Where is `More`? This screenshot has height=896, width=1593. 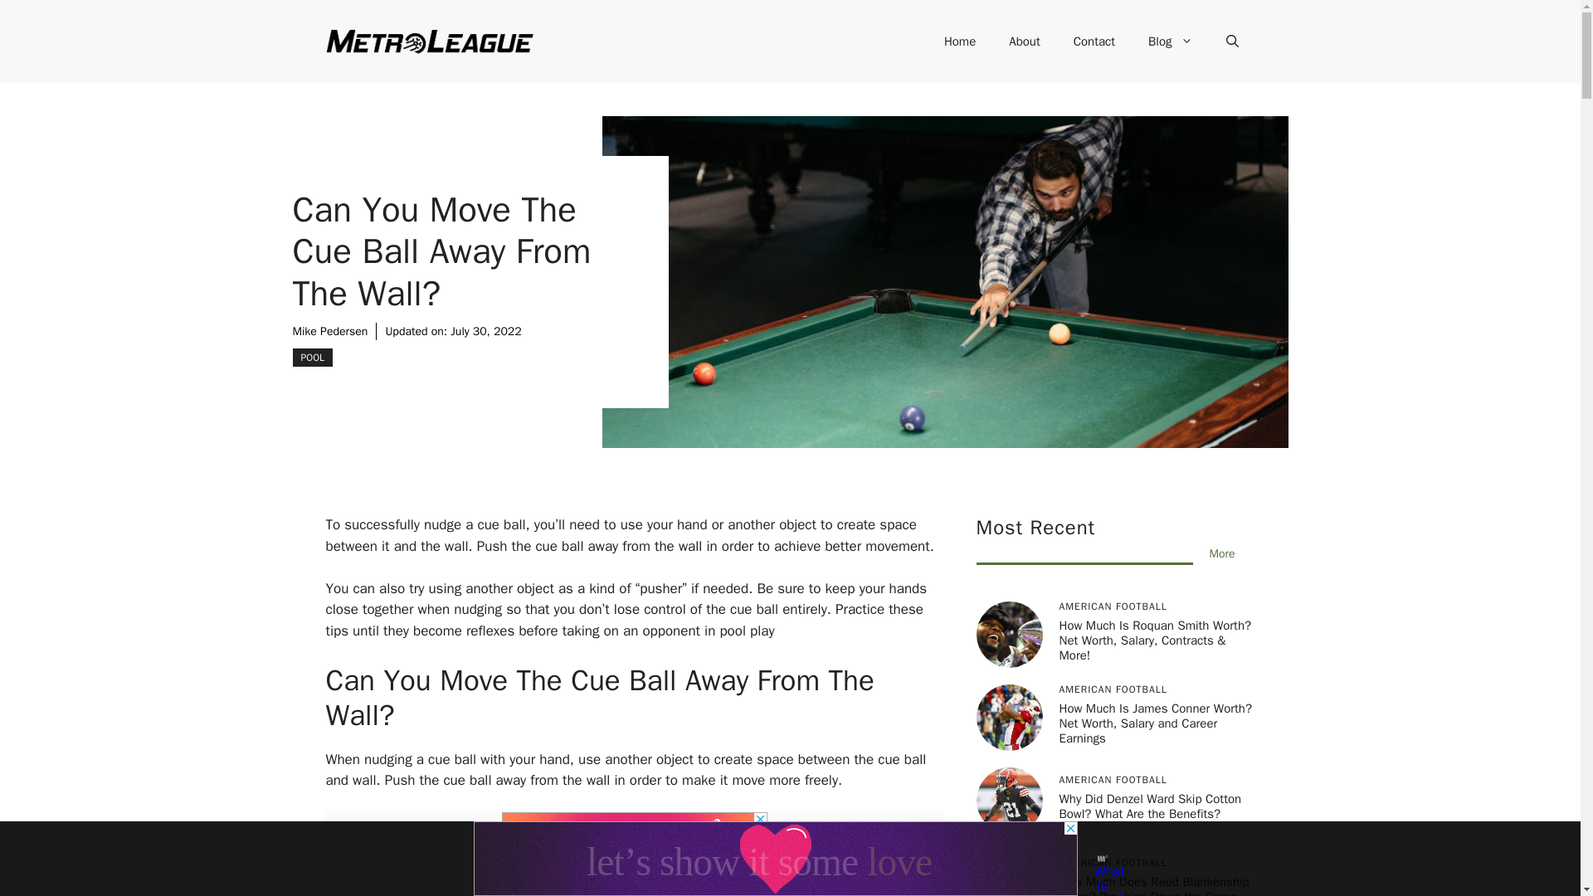 More is located at coordinates (1222, 553).